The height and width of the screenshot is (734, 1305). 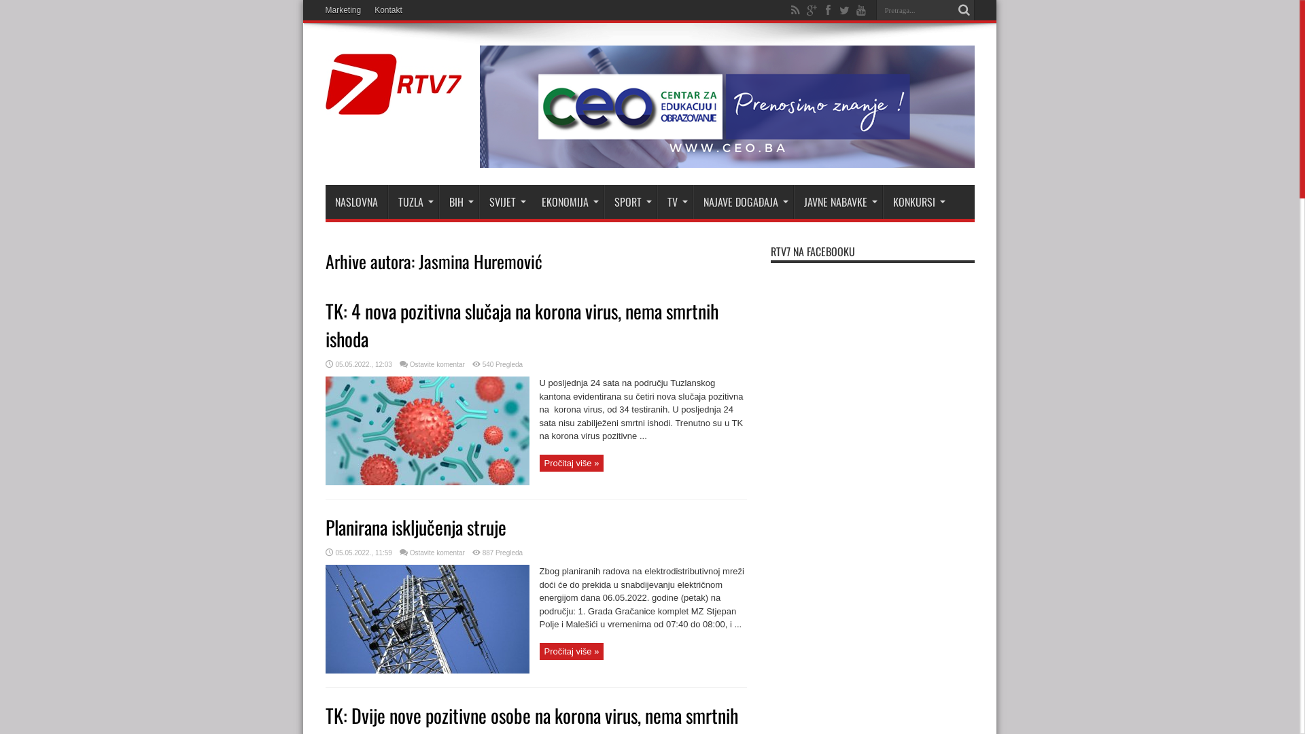 What do you see at coordinates (438, 553) in the screenshot?
I see `Ostavite komentar` at bounding box center [438, 553].